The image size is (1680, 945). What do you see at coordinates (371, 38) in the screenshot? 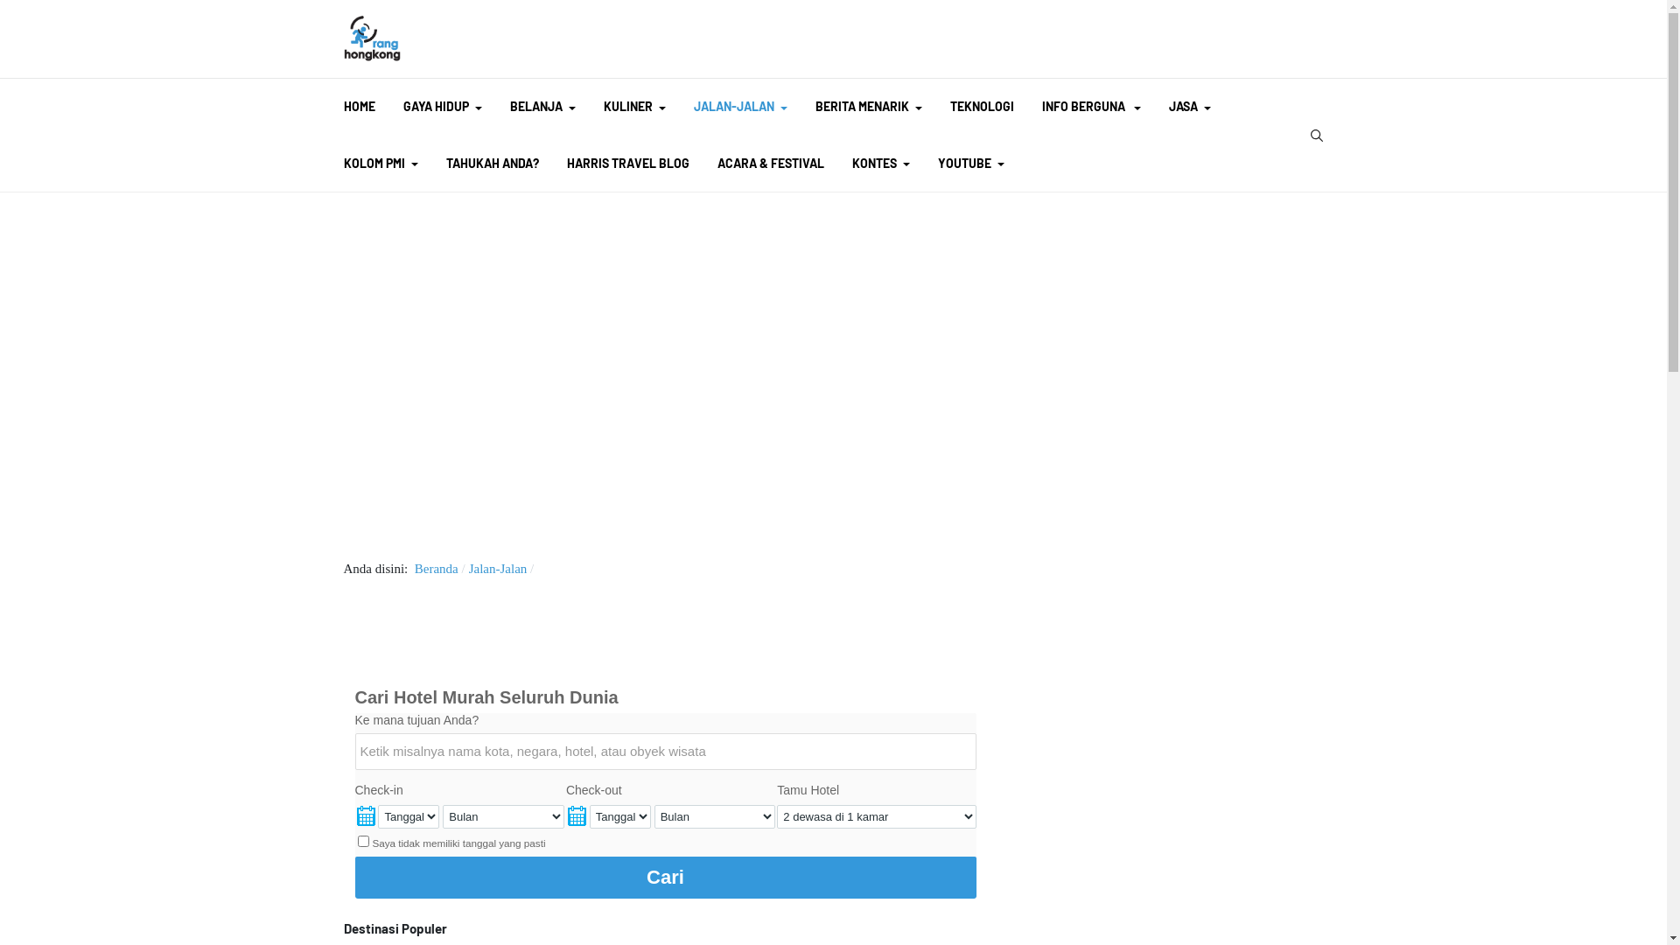
I see `Oranghongkong.com` at bounding box center [371, 38].